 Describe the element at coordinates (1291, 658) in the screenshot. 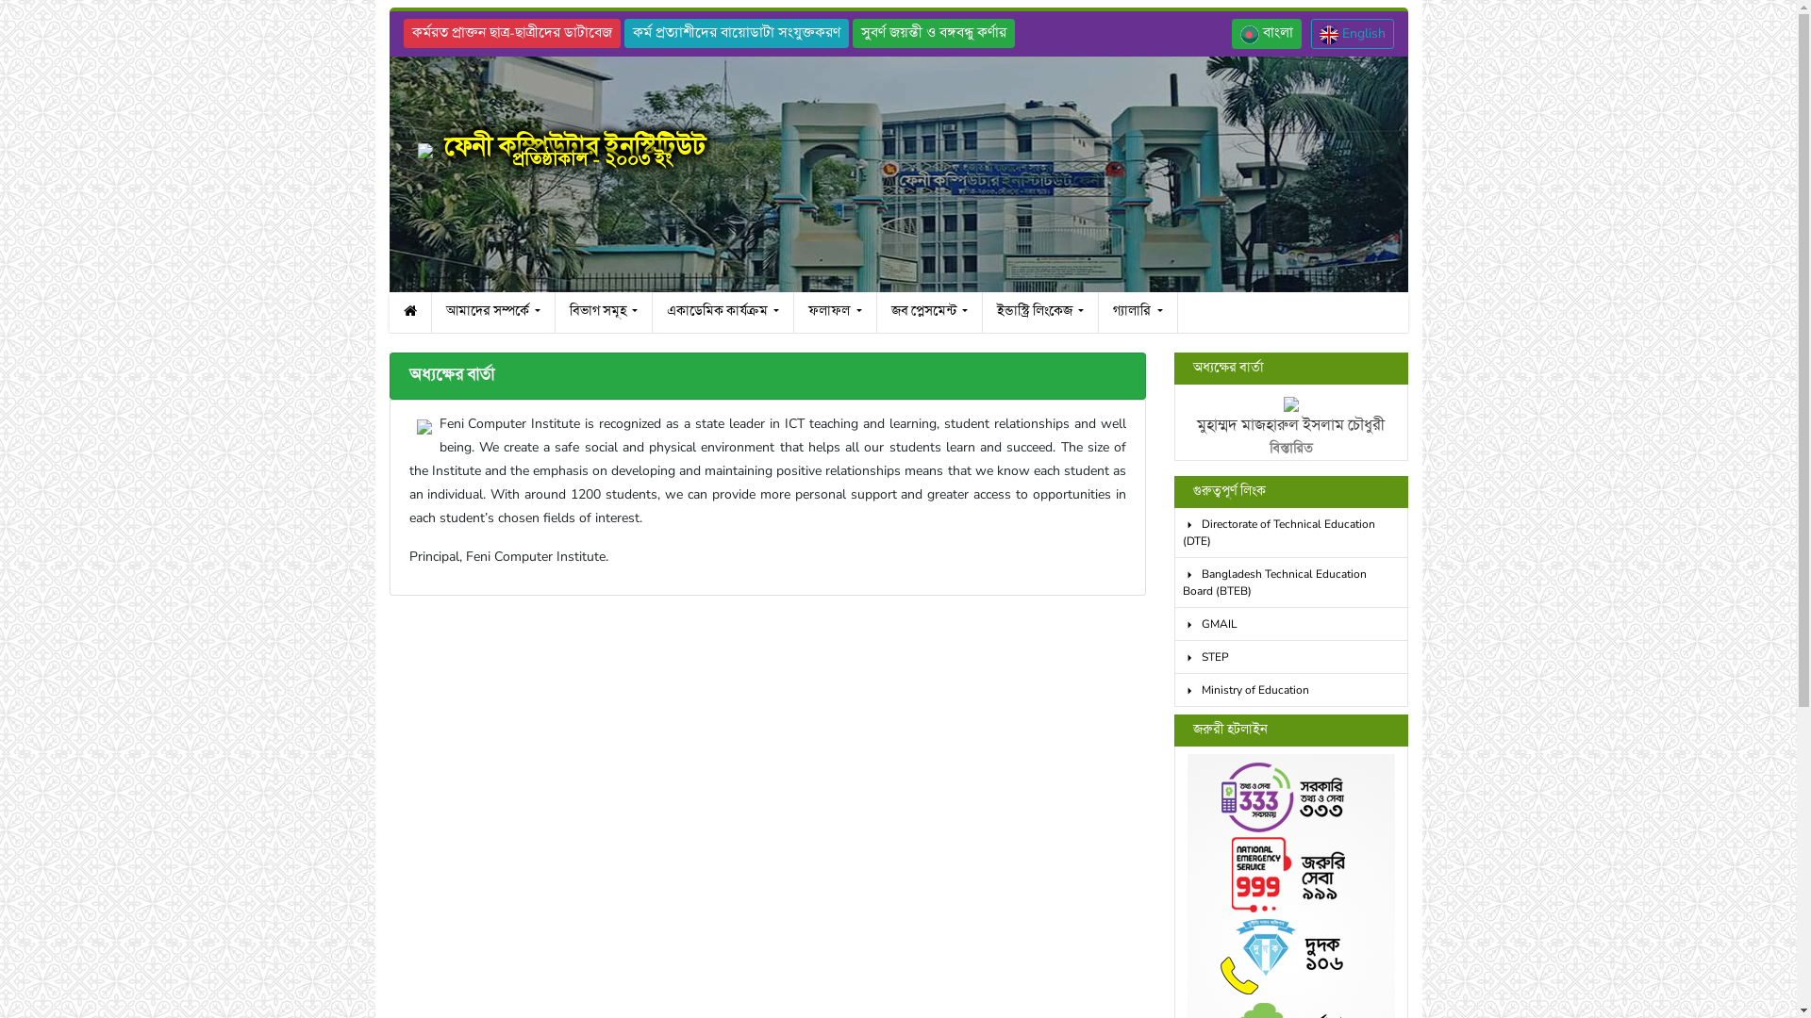

I see `  STEP` at that location.